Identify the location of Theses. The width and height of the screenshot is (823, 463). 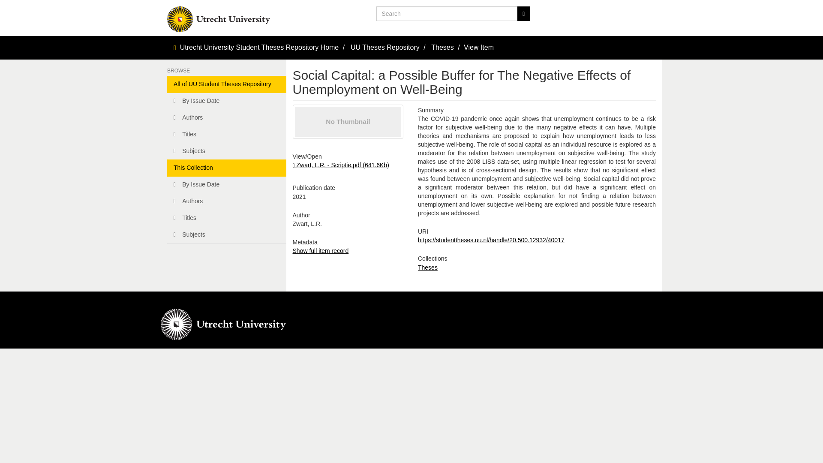
(428, 267).